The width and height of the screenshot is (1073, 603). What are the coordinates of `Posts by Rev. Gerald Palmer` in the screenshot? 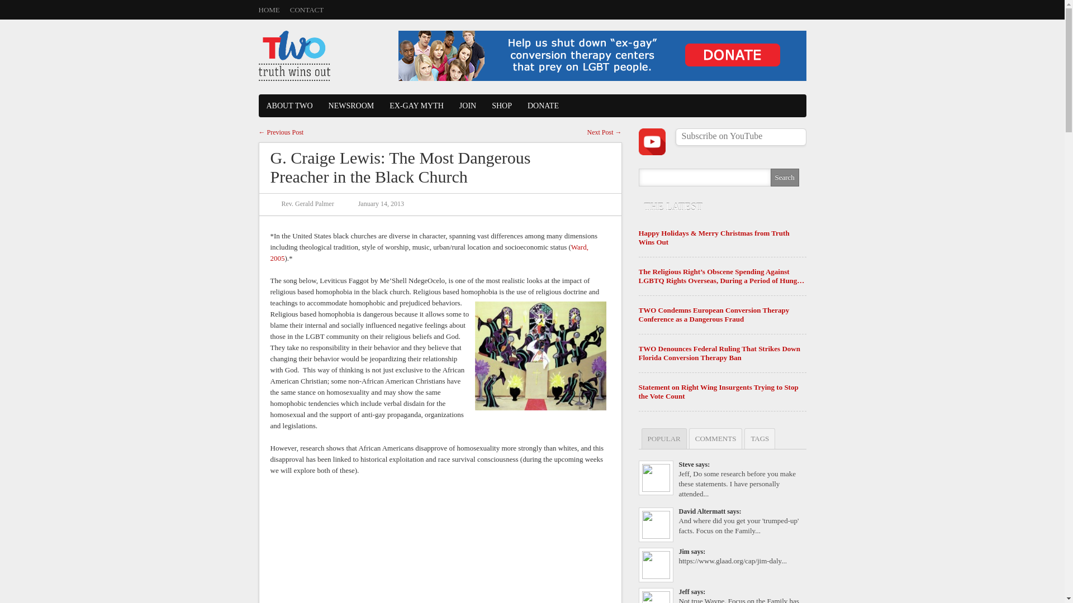 It's located at (307, 203).